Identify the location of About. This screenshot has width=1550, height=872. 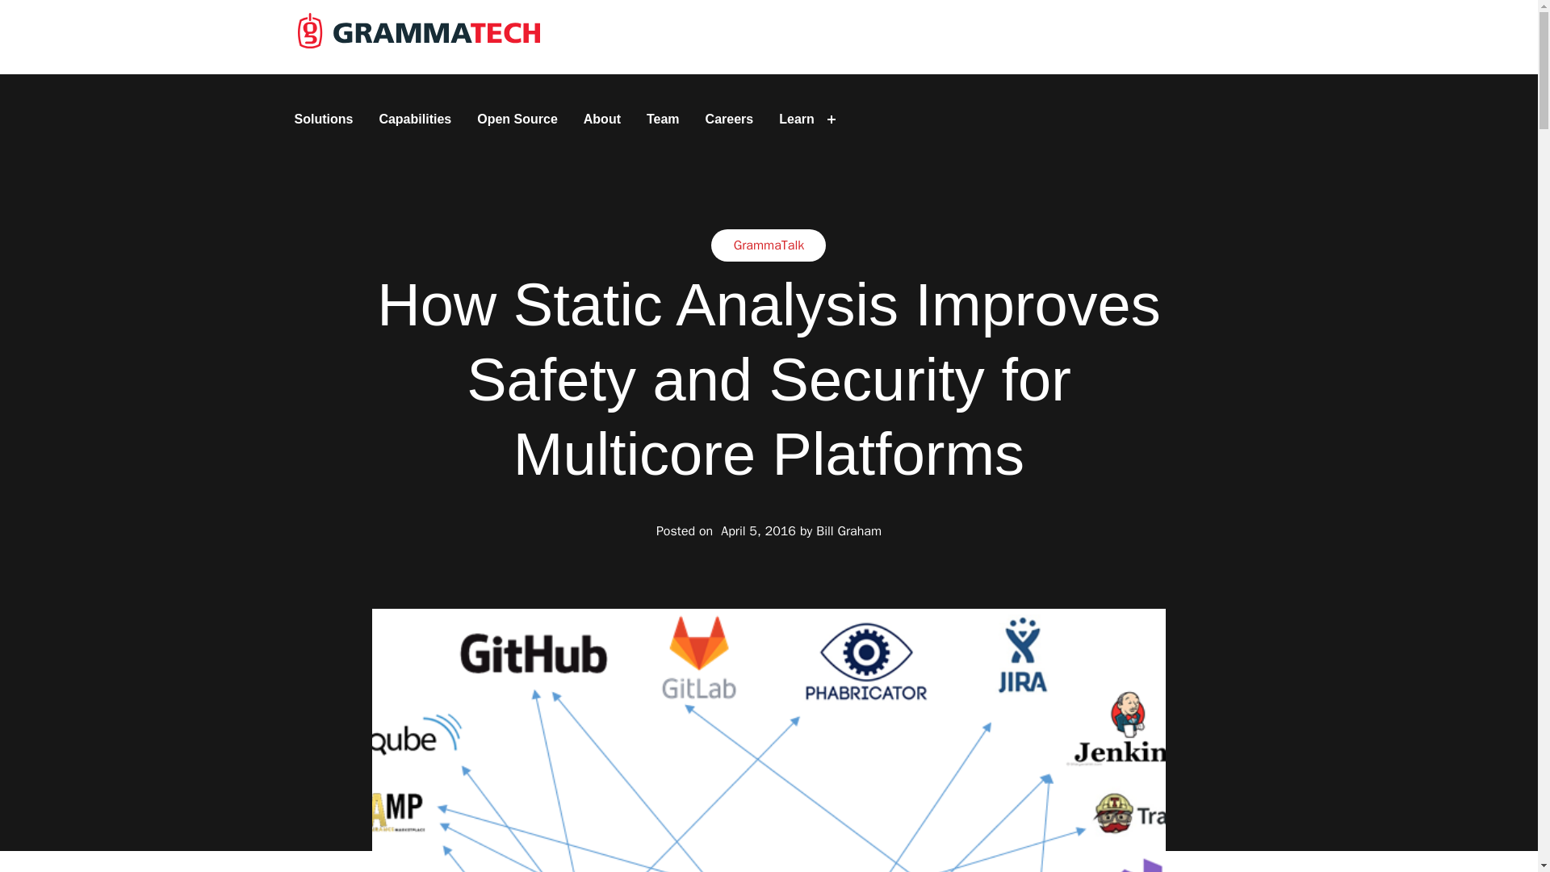
(602, 119).